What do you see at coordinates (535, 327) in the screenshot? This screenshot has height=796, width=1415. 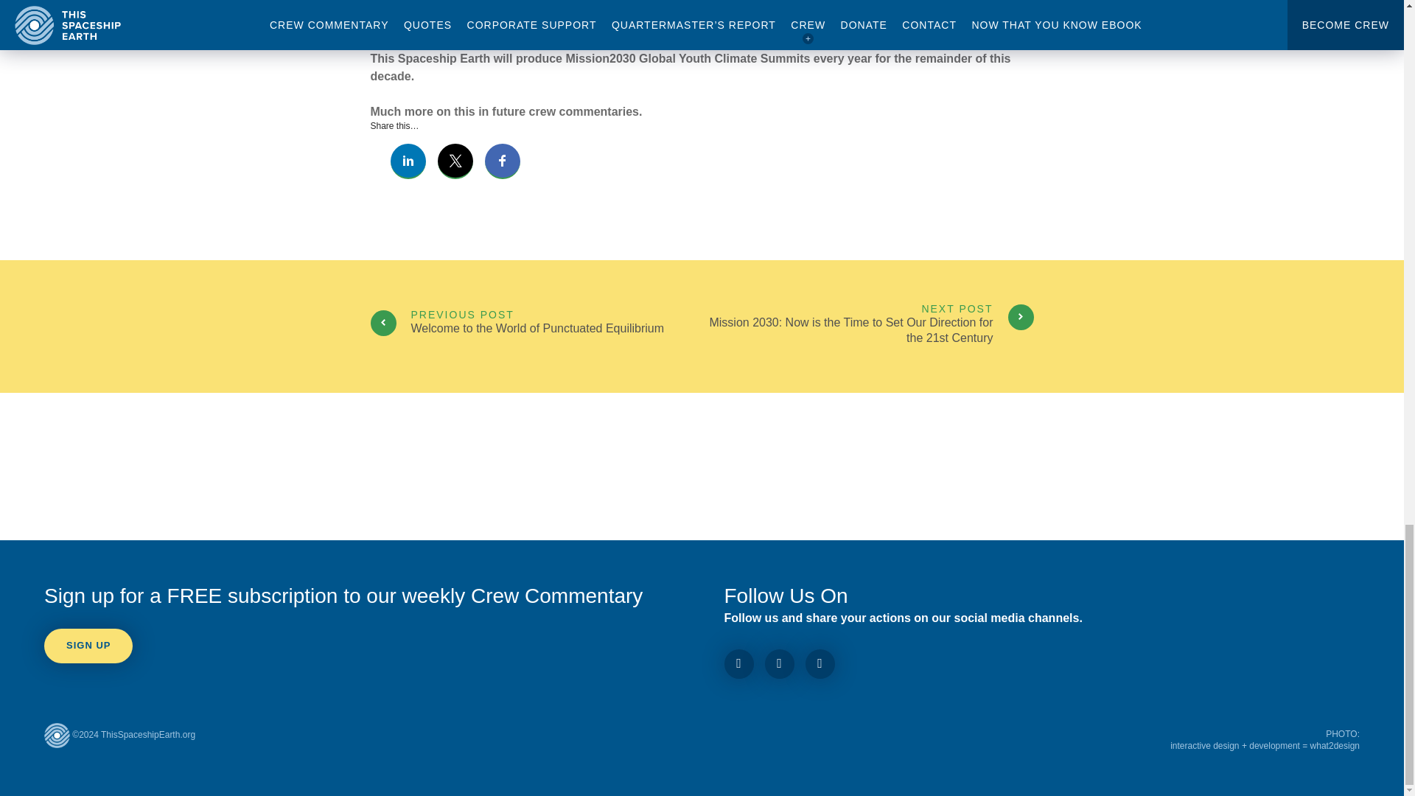 I see `SIGN UP` at bounding box center [535, 327].